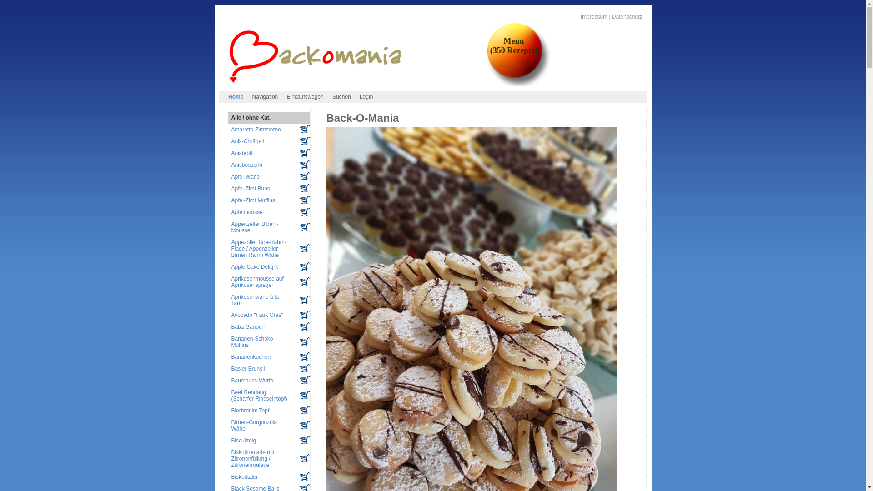  What do you see at coordinates (305, 188) in the screenshot?
I see `In den Einkaufswagen legen` at bounding box center [305, 188].